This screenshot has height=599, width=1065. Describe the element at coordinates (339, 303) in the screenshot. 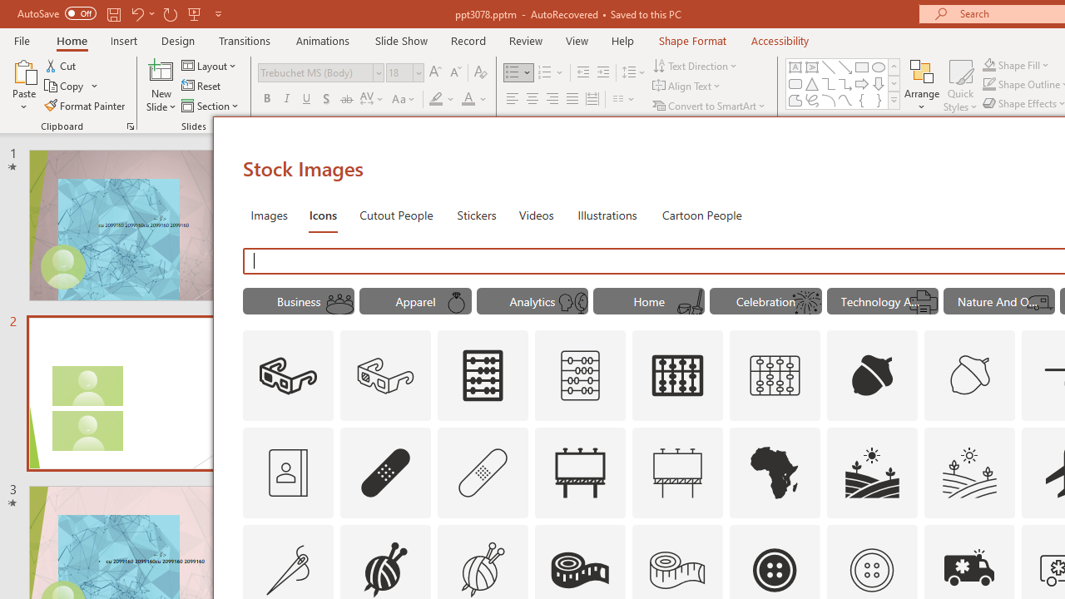

I see `AutomationID: Icons_Meeting_M` at that location.